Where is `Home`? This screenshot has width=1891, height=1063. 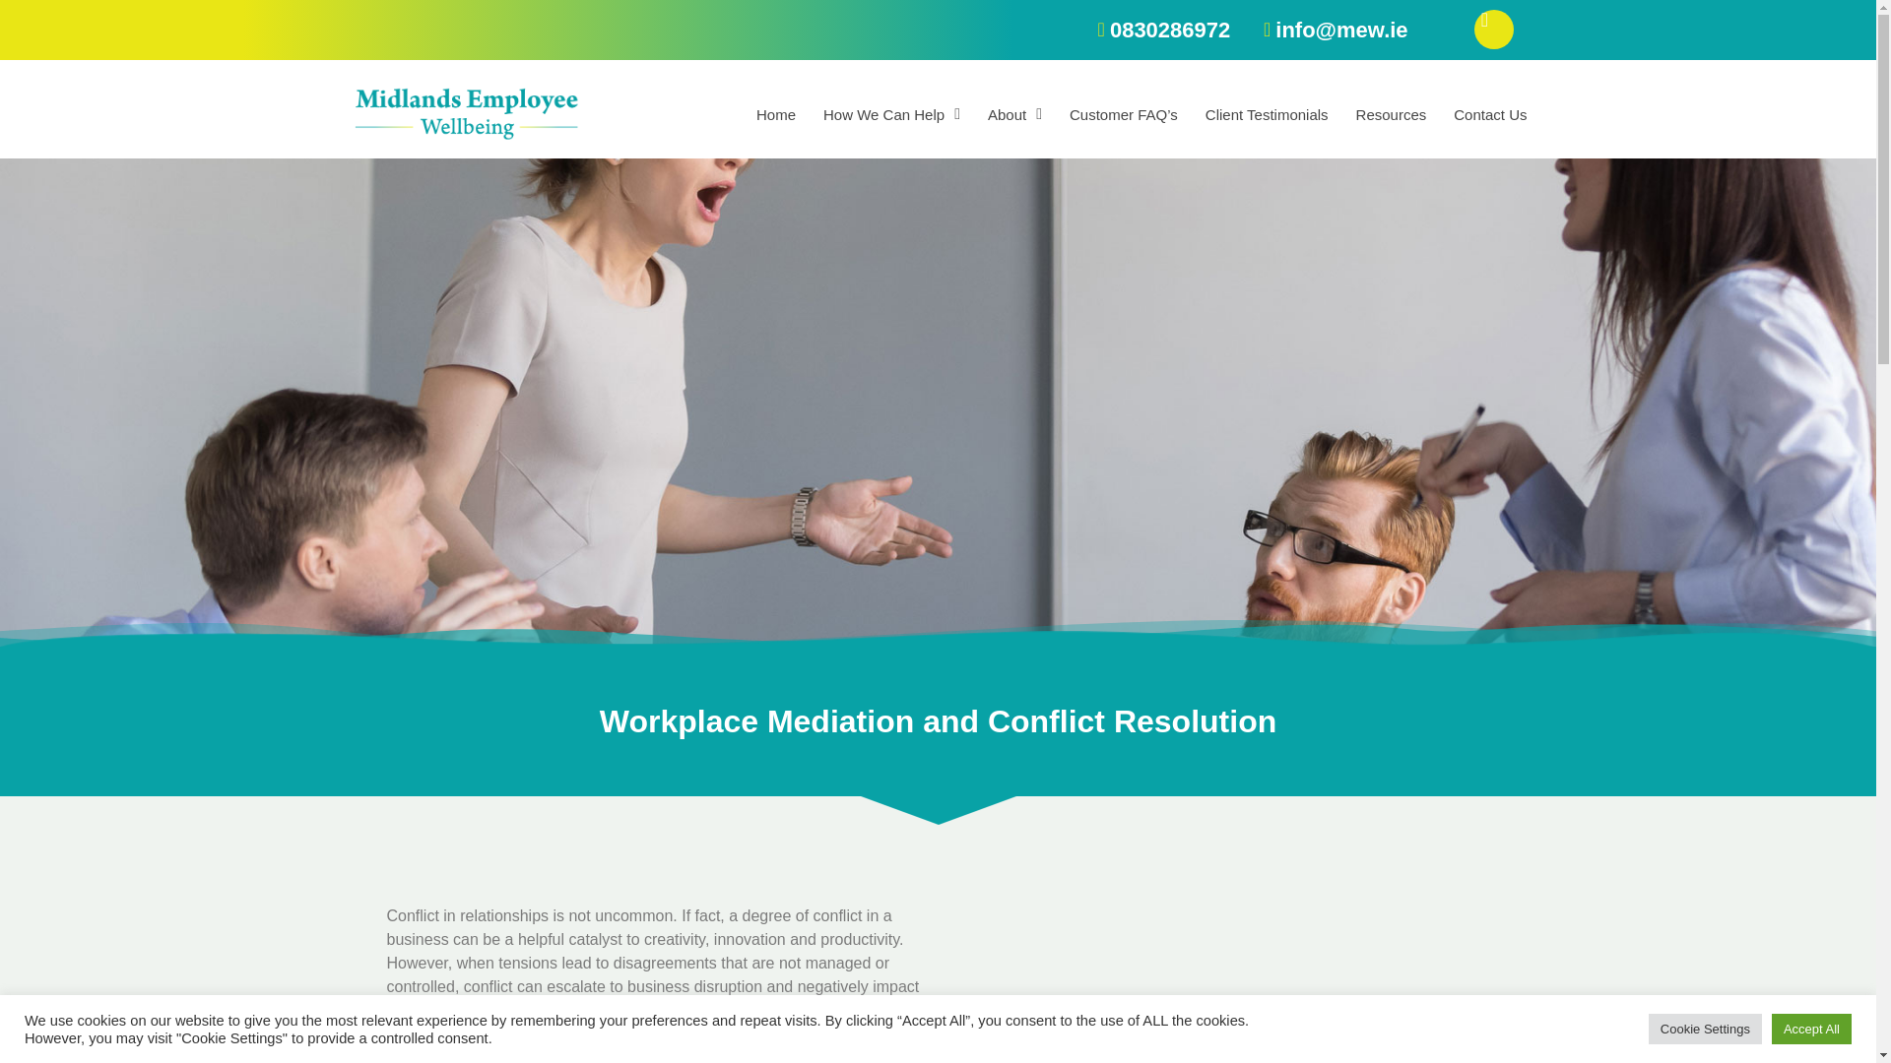 Home is located at coordinates (776, 114).